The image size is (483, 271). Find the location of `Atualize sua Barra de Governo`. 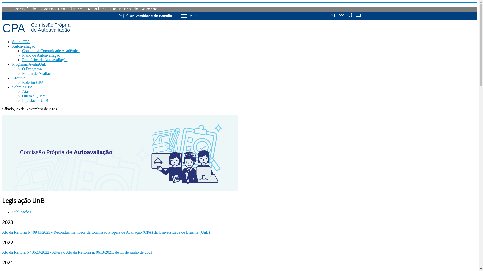

Atualize sua Barra de Governo is located at coordinates (123, 9).